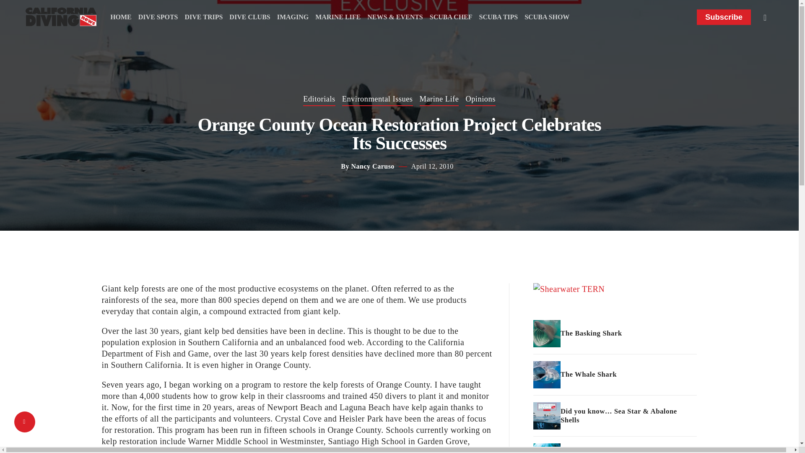 Image resolution: width=805 pixels, height=453 pixels. I want to click on SCUBA CHEF, so click(451, 17).